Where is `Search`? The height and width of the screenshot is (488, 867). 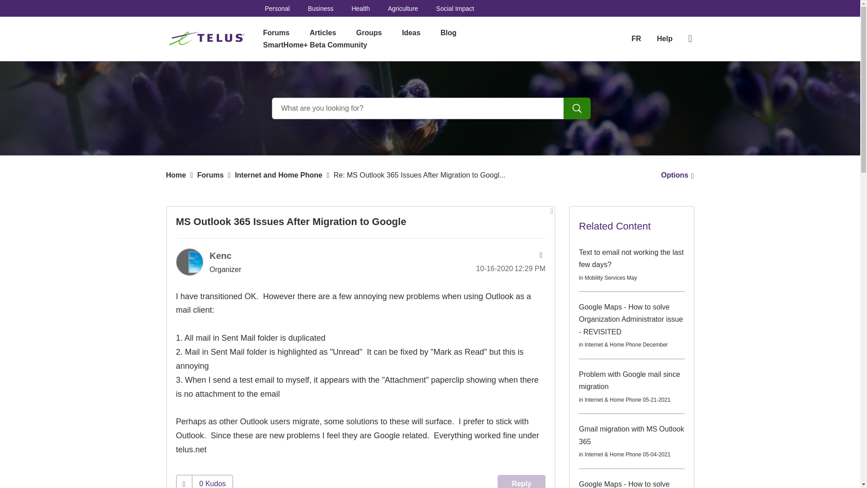
Search is located at coordinates (577, 108).